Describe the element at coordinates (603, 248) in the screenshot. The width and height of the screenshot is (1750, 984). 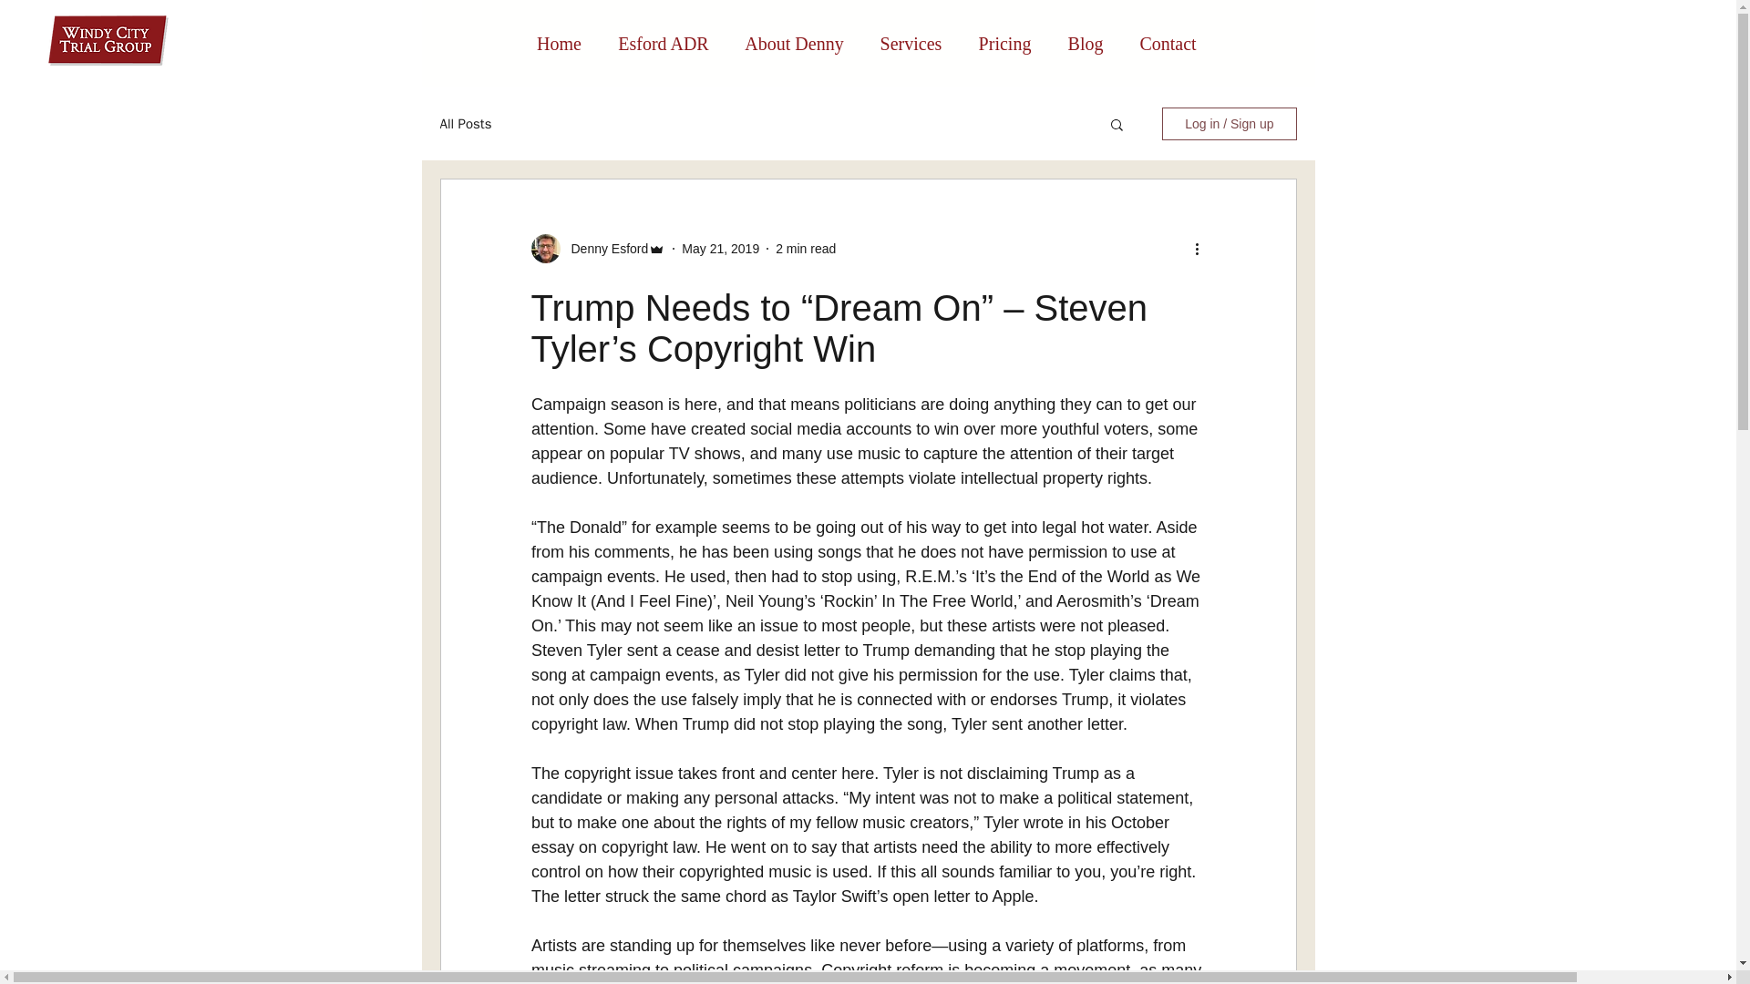
I see `Denny Esford` at that location.